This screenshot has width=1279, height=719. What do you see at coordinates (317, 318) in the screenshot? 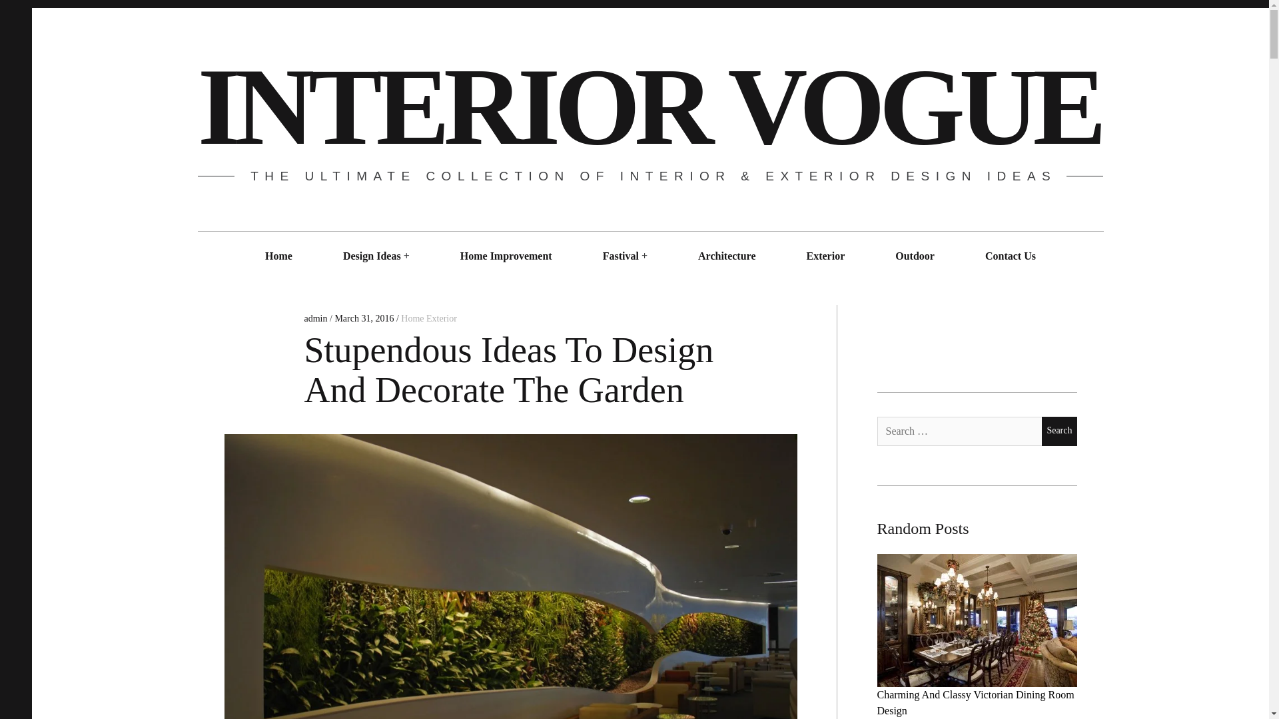
I see `admin` at bounding box center [317, 318].